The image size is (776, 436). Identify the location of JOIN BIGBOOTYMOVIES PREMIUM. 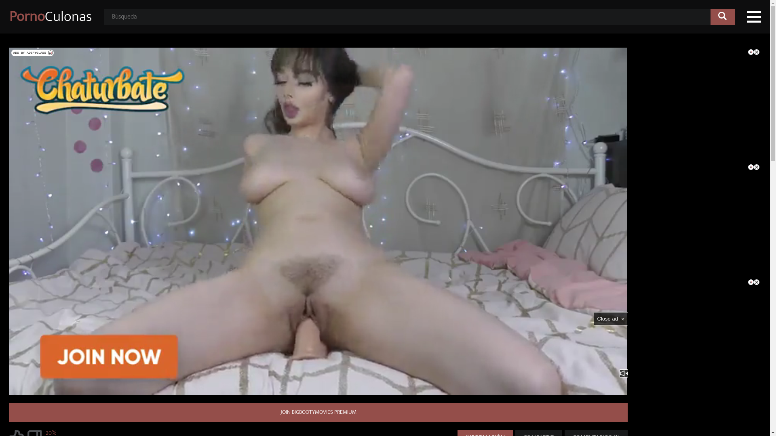
(318, 413).